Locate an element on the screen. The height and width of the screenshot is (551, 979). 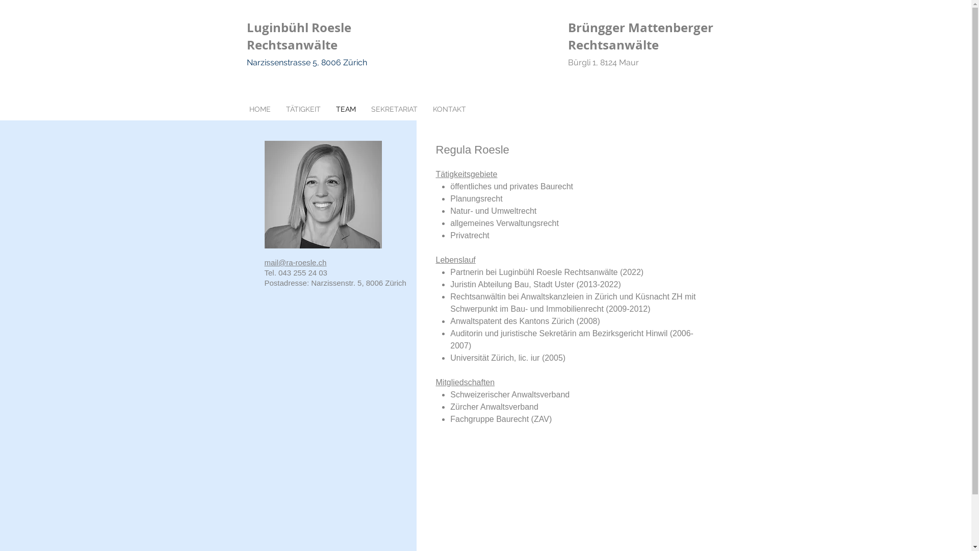
TEAM is located at coordinates (346, 109).